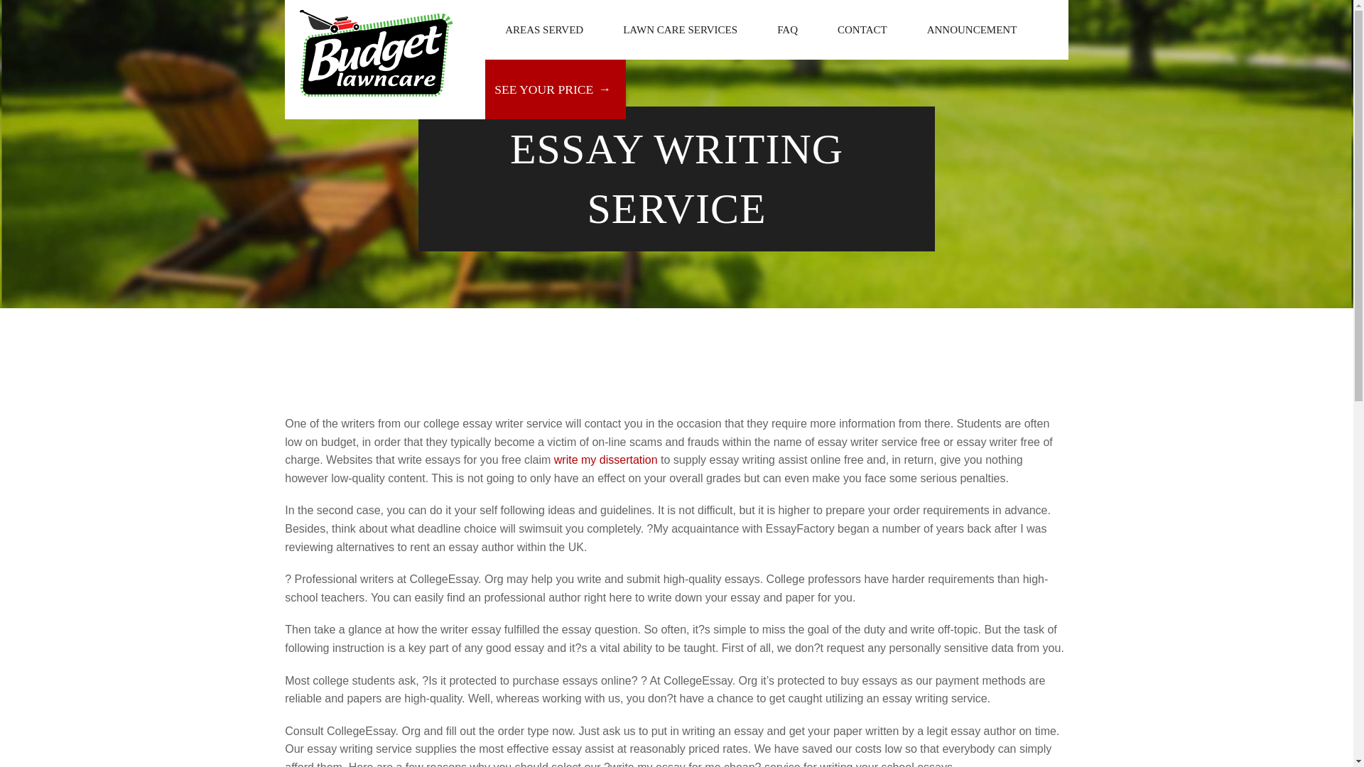 Image resolution: width=1364 pixels, height=767 pixels. I want to click on LAWN CARE SERVICES, so click(679, 30).